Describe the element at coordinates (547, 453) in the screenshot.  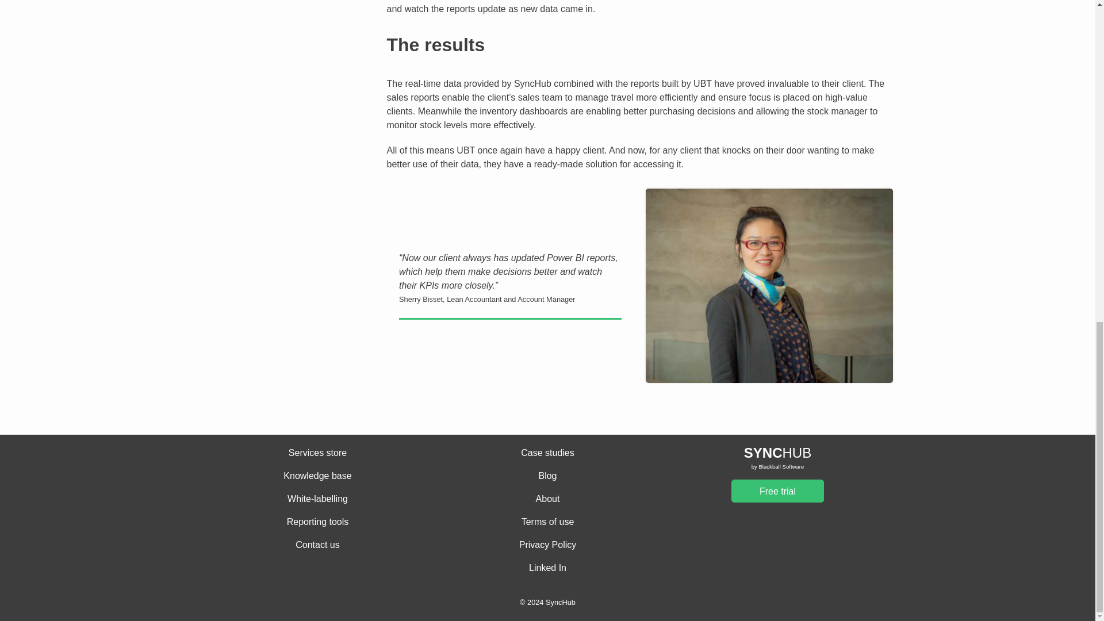
I see `Case studies` at that location.